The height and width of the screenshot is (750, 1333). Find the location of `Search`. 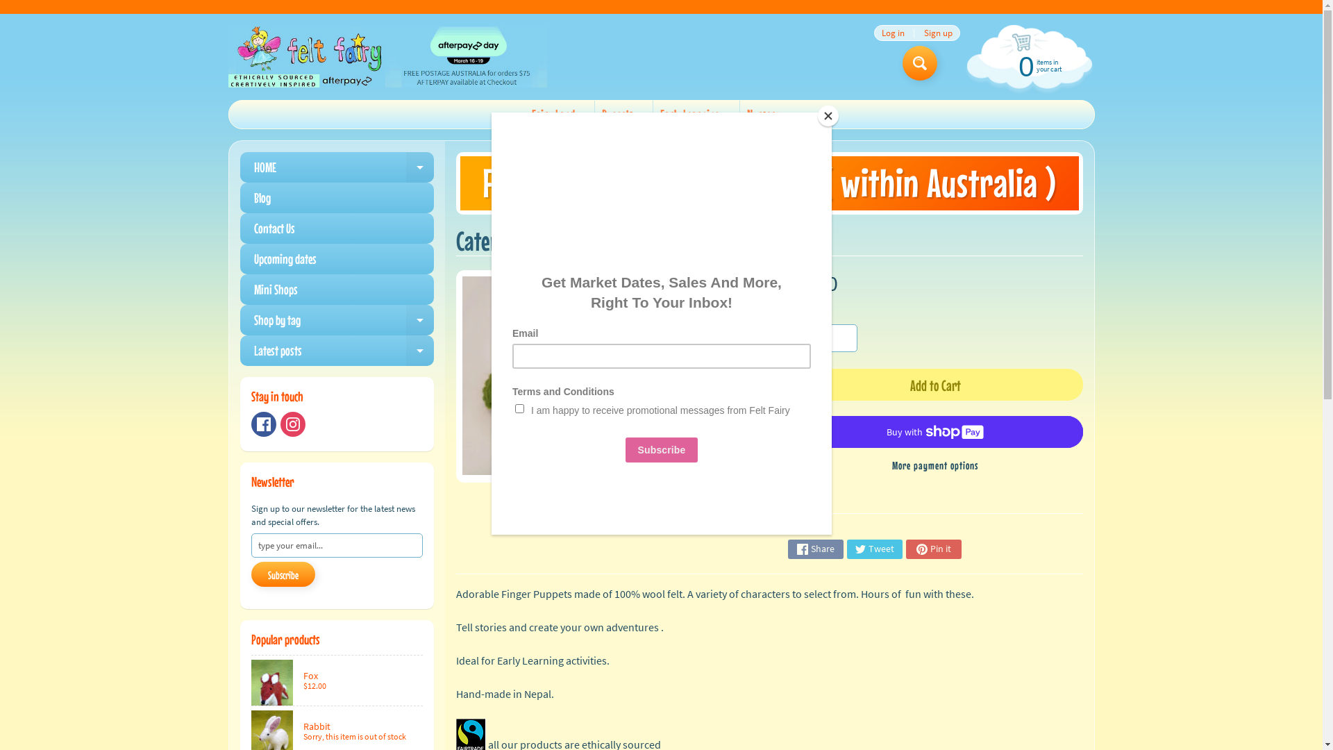

Search is located at coordinates (920, 63).